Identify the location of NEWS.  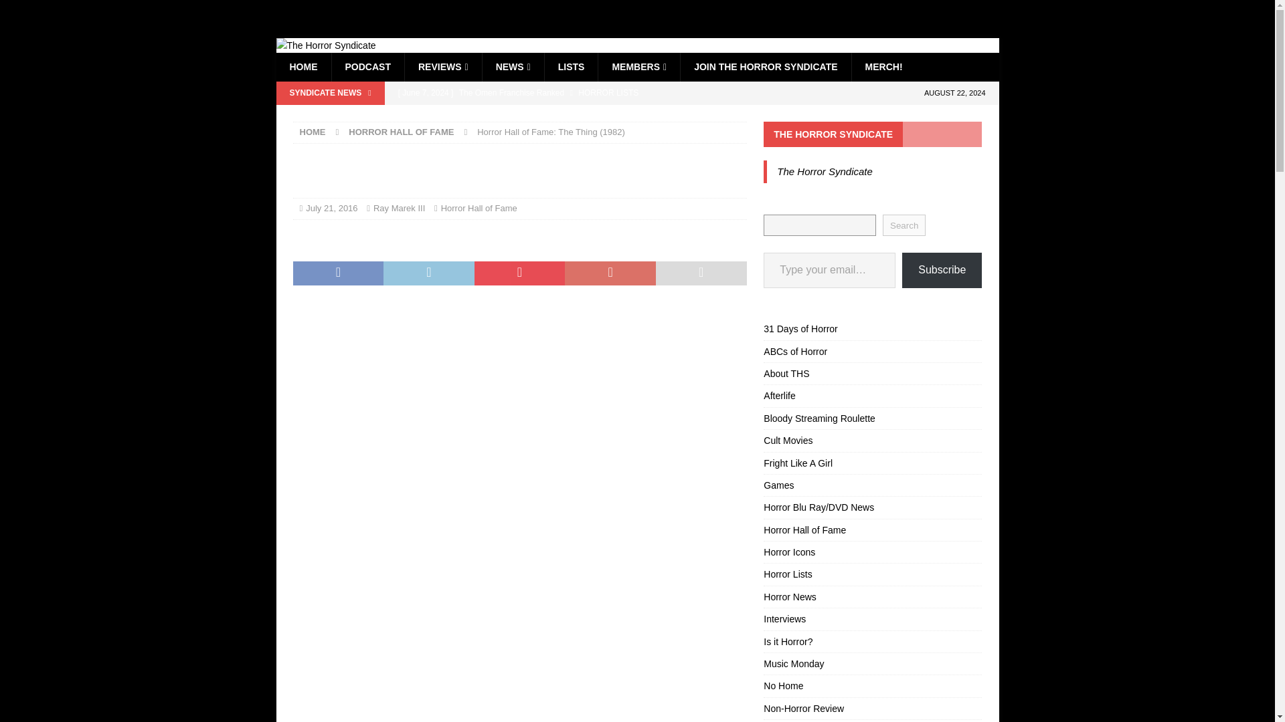
(513, 66).